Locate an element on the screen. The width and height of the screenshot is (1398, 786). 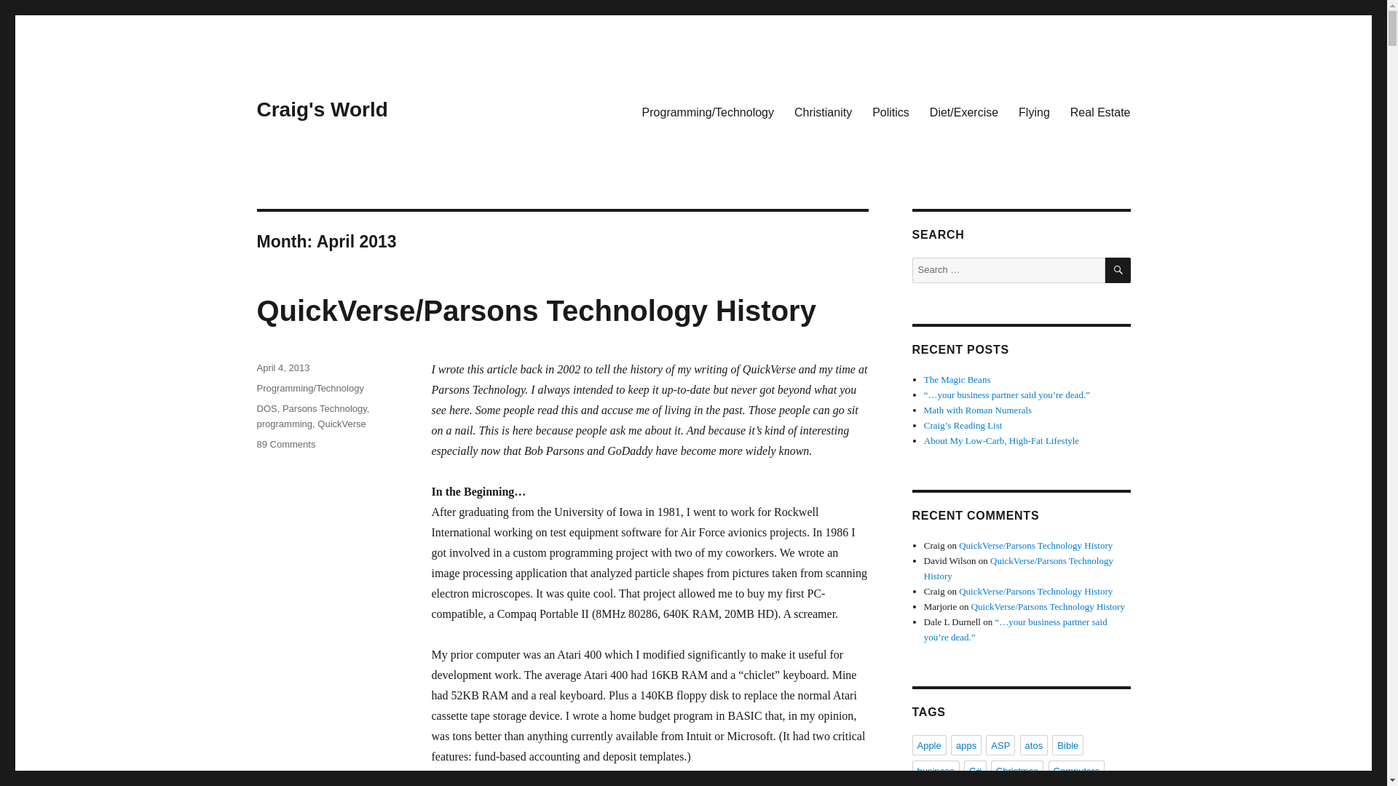
business is located at coordinates (935, 771).